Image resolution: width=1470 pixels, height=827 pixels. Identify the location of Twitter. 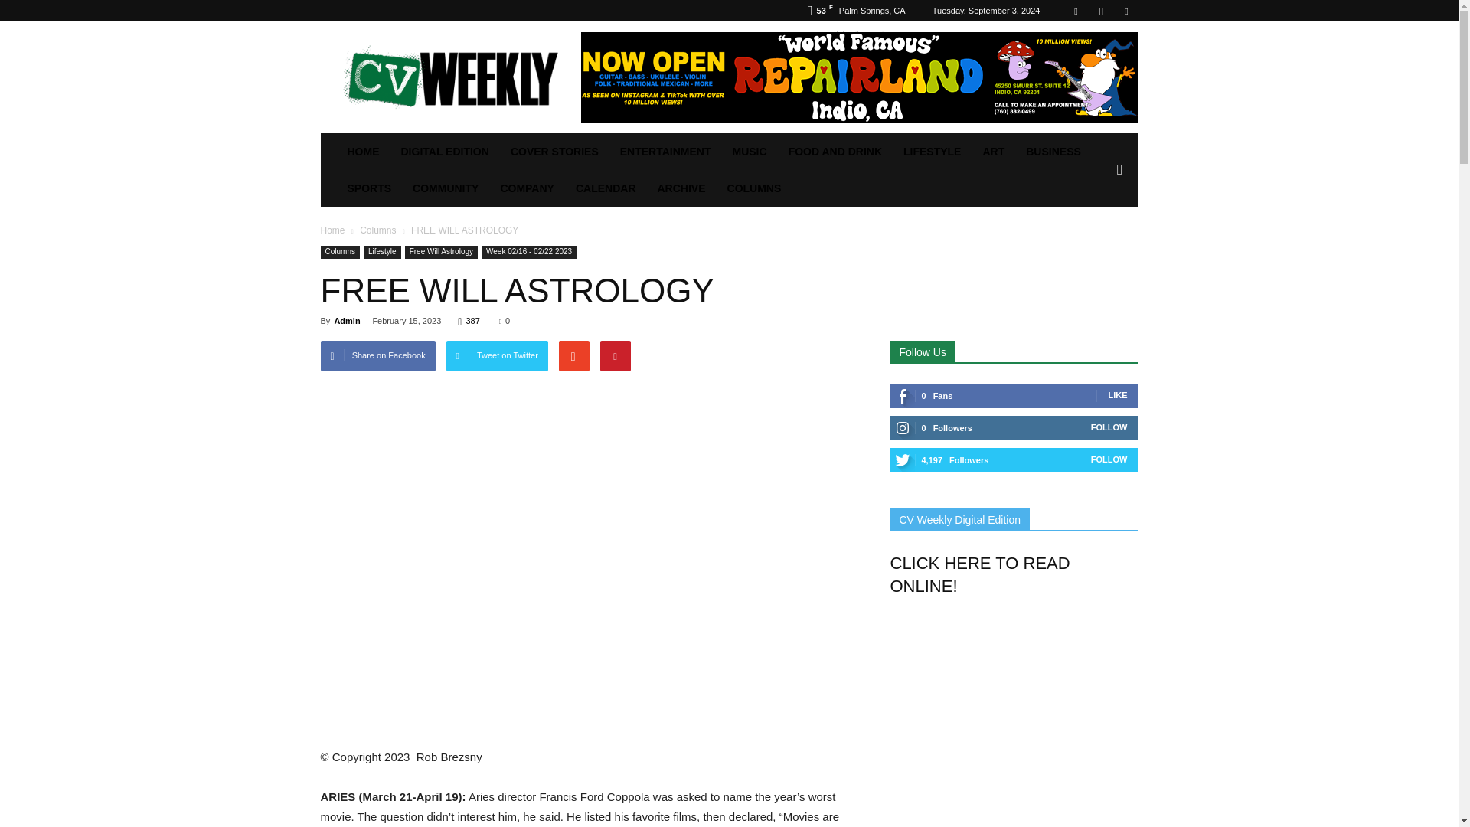
(1125, 11).